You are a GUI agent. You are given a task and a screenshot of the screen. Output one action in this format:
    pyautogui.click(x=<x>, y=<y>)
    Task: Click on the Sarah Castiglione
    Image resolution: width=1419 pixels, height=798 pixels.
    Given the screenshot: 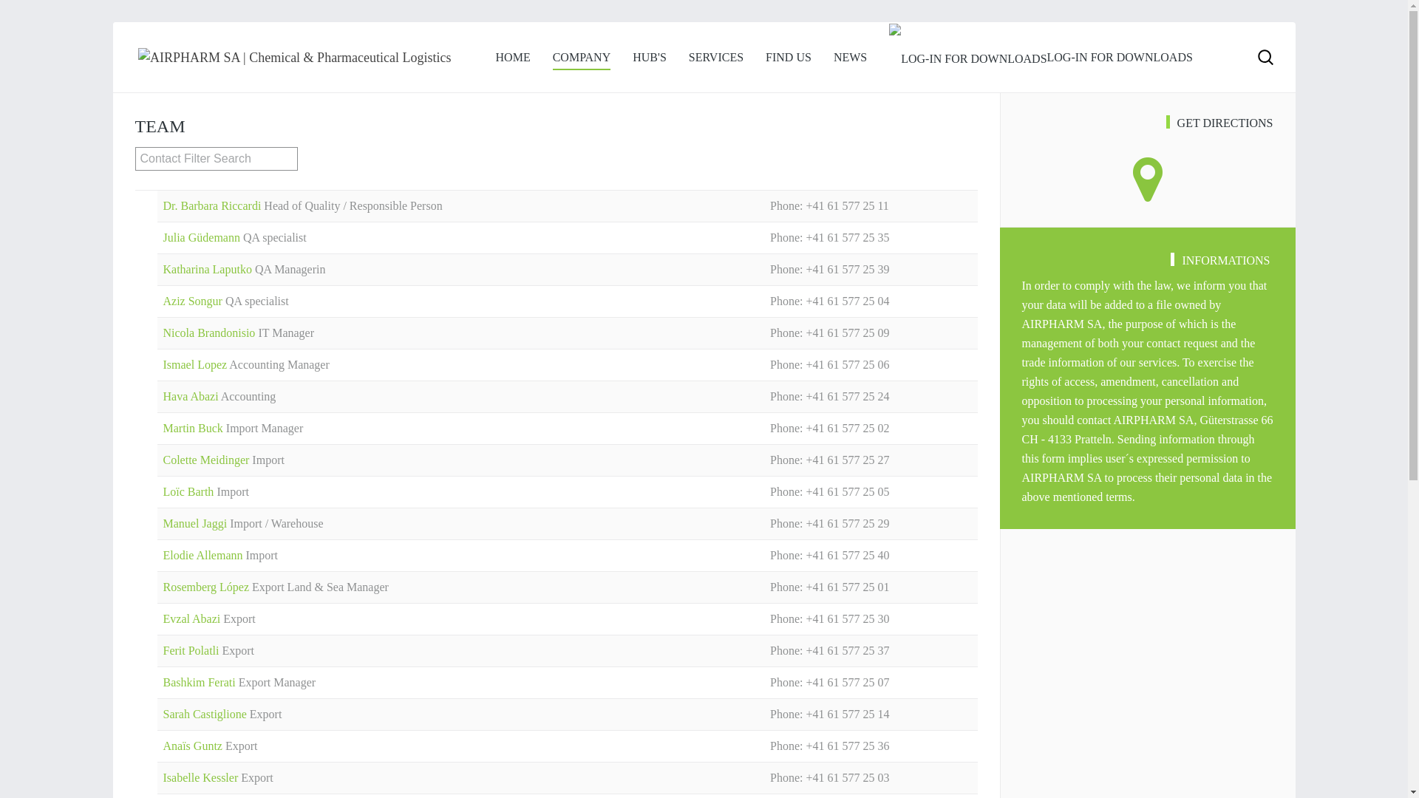 What is the action you would take?
    pyautogui.click(x=205, y=714)
    